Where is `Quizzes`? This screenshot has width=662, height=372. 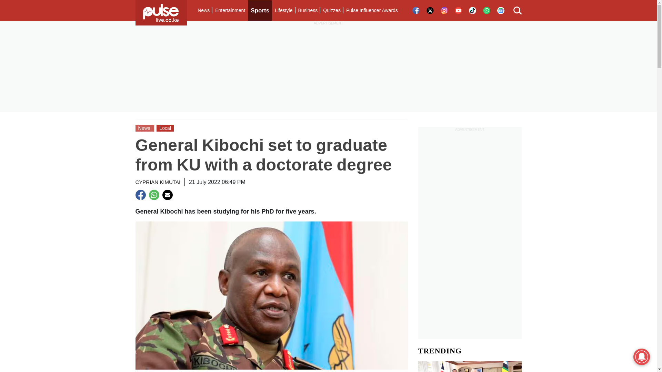 Quizzes is located at coordinates (332, 10).